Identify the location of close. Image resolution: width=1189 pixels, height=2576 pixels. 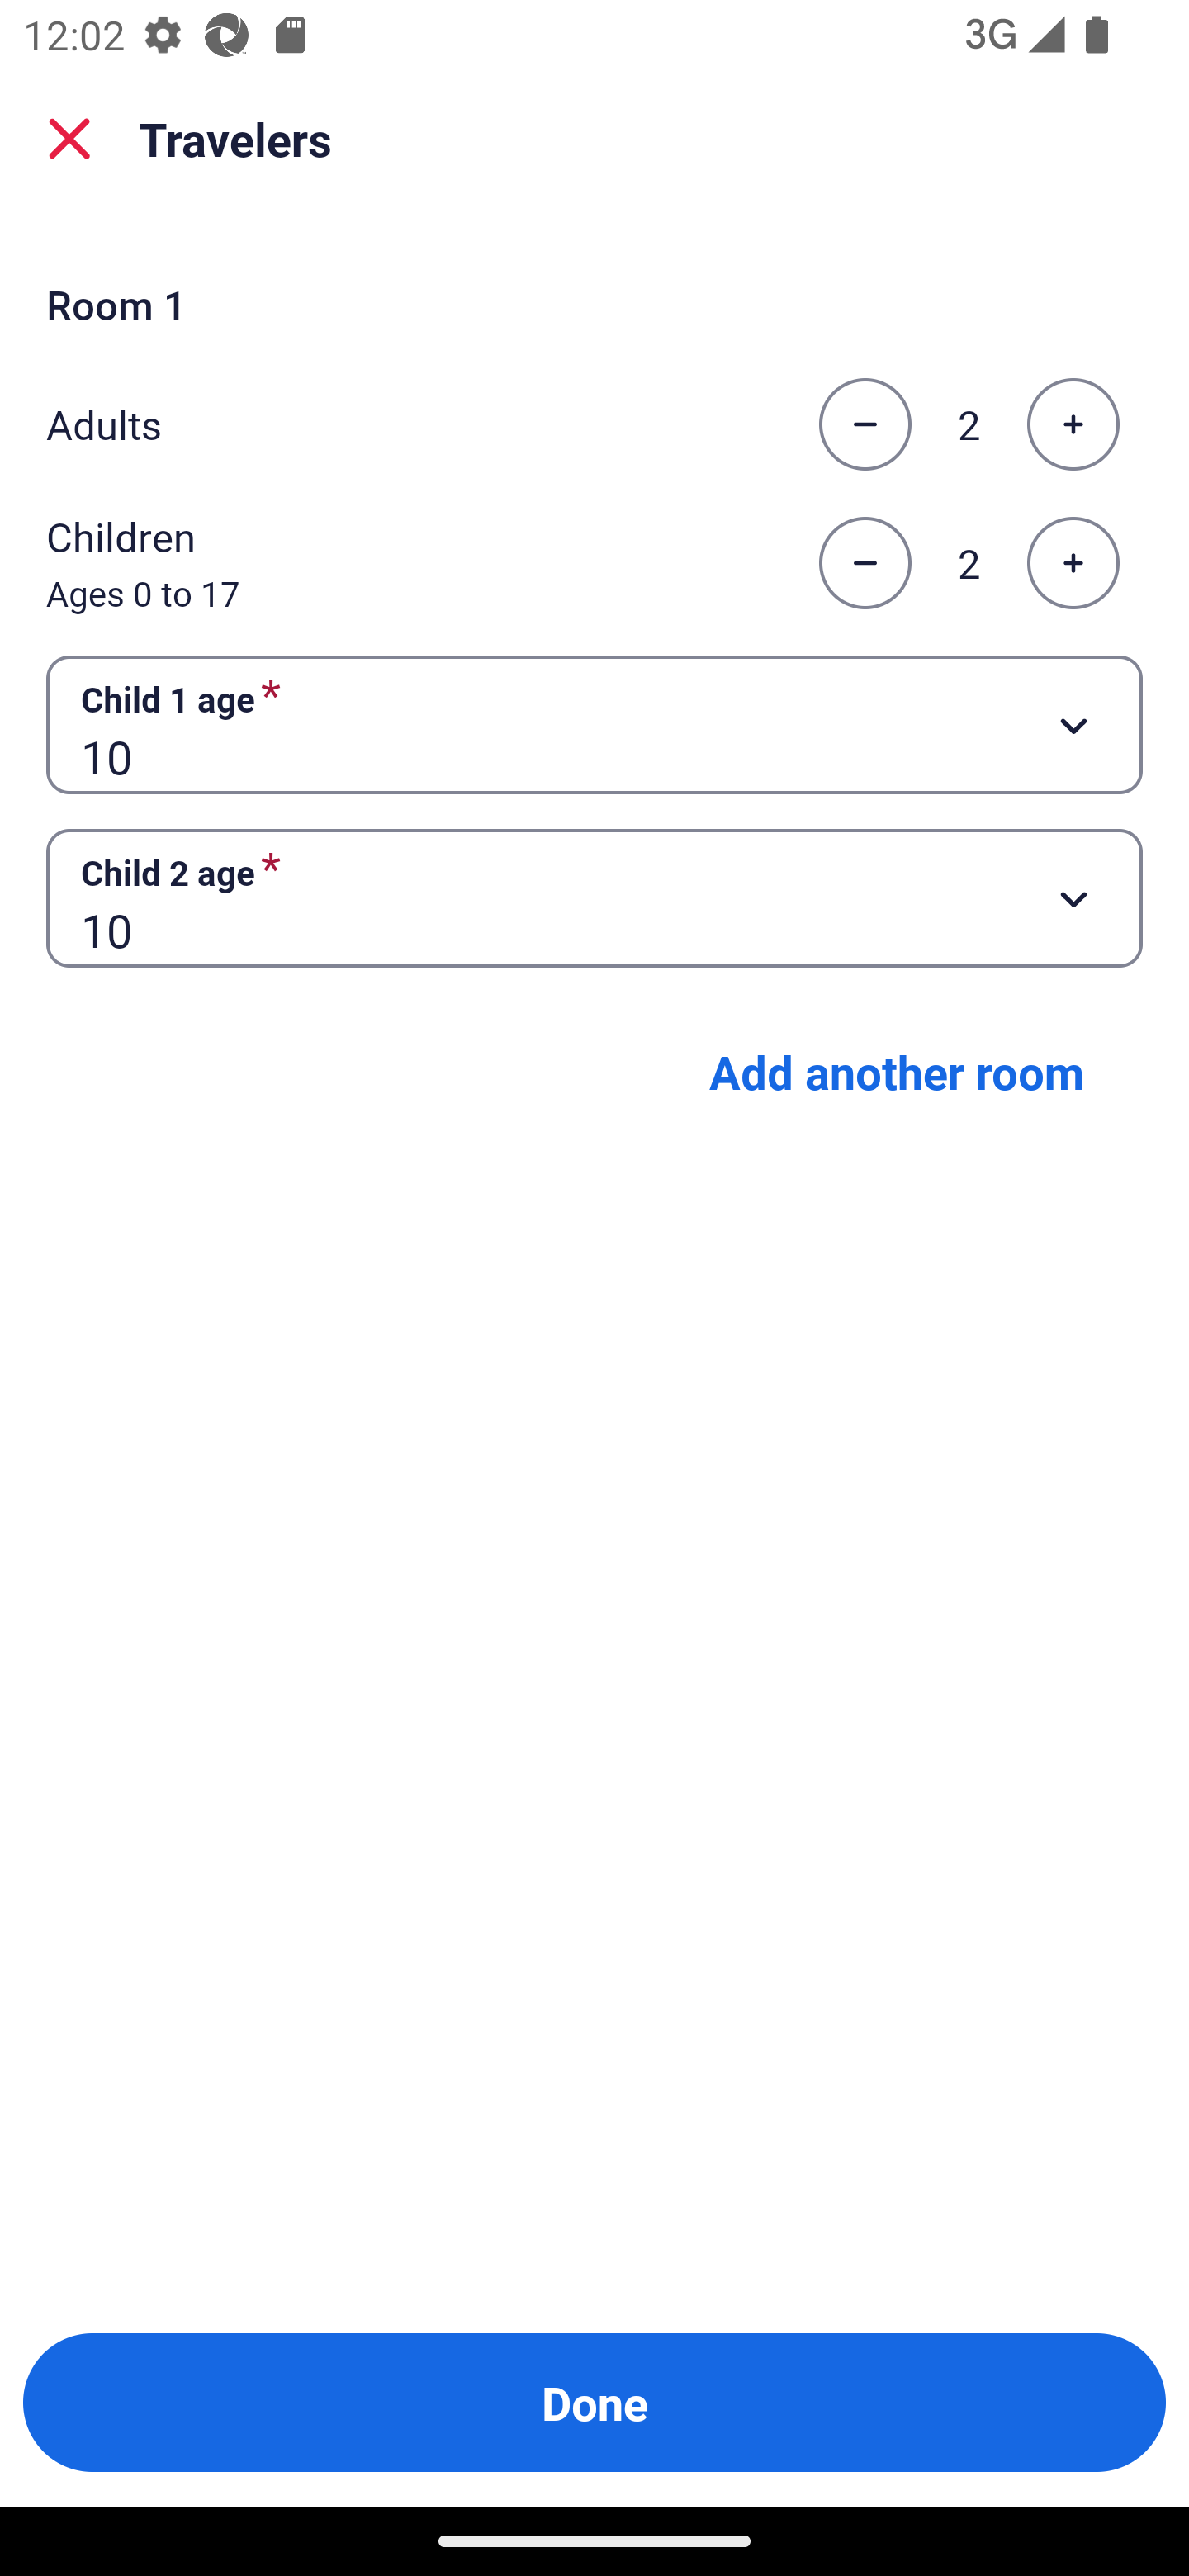
(69, 139).